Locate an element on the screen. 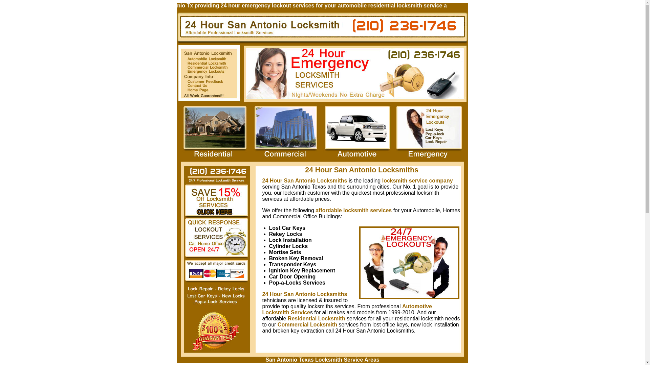 The height and width of the screenshot is (365, 650). Automotive Locksmith Service is located at coordinates (347, 310).